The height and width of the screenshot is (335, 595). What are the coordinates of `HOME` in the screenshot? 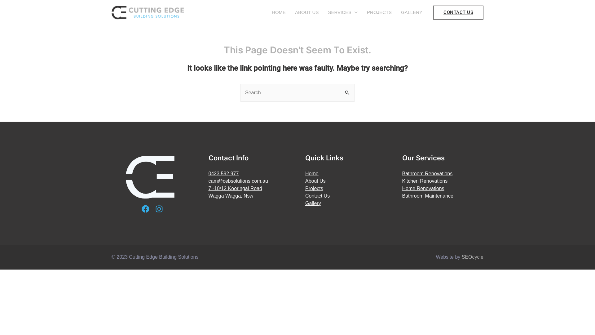 It's located at (279, 12).